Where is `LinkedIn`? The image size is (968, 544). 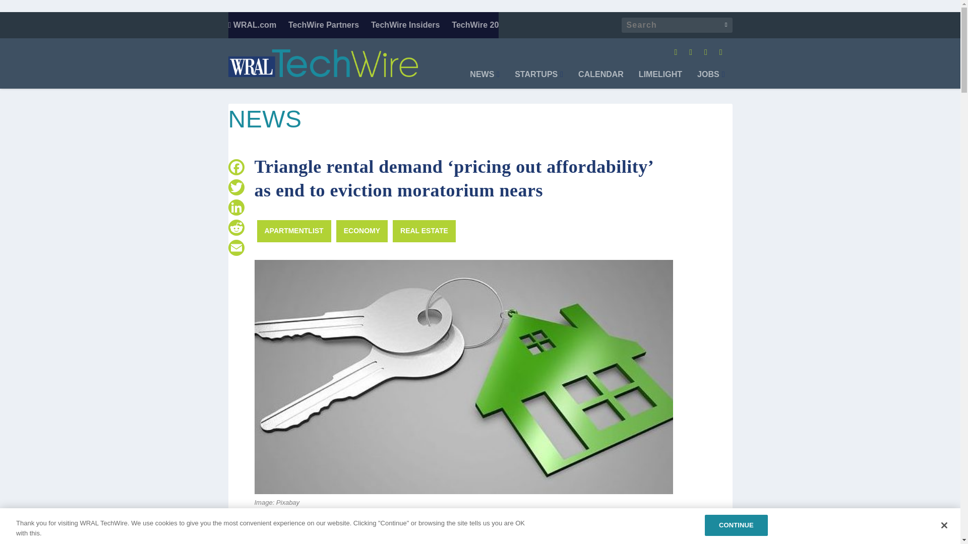 LinkedIn is located at coordinates (235, 208).